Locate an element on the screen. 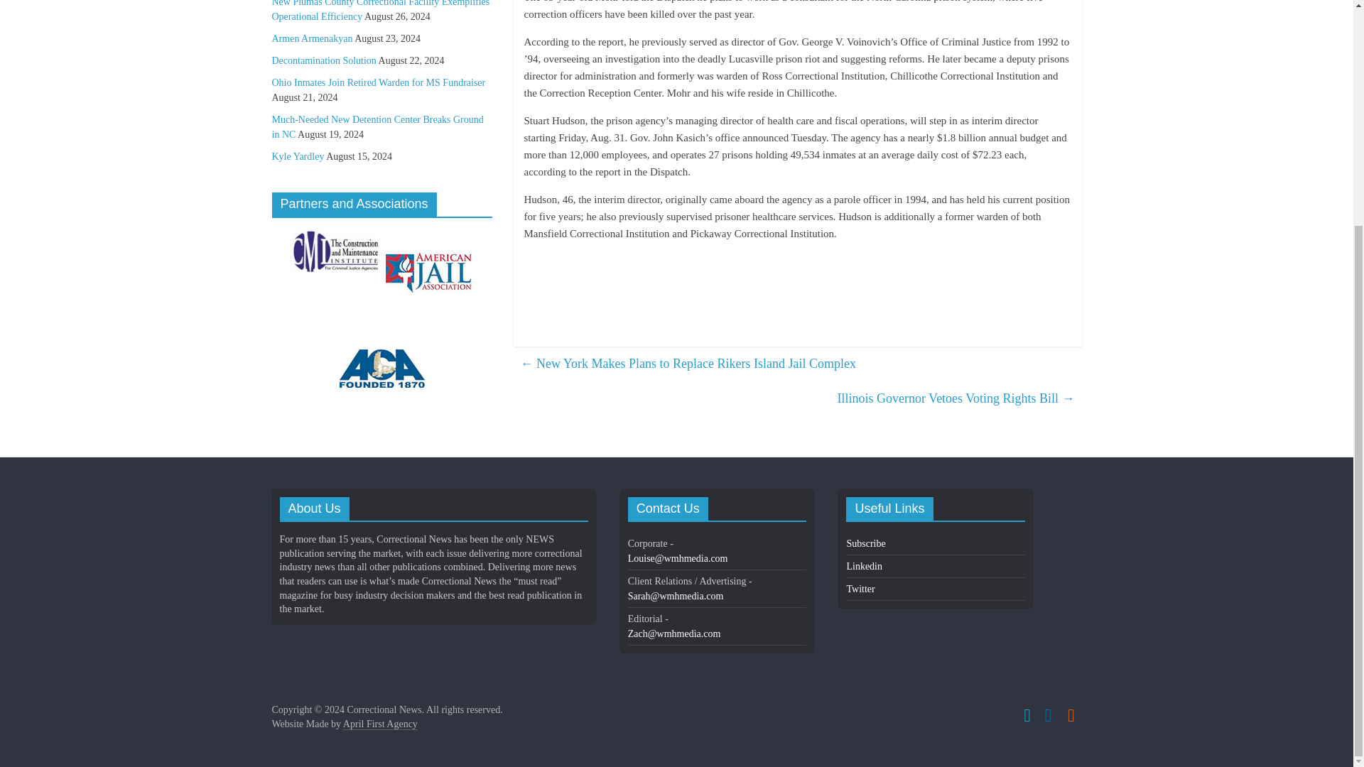 The width and height of the screenshot is (1364, 767). Ohio Inmates Join Retired Warden for MS Fundraiser is located at coordinates (378, 82).